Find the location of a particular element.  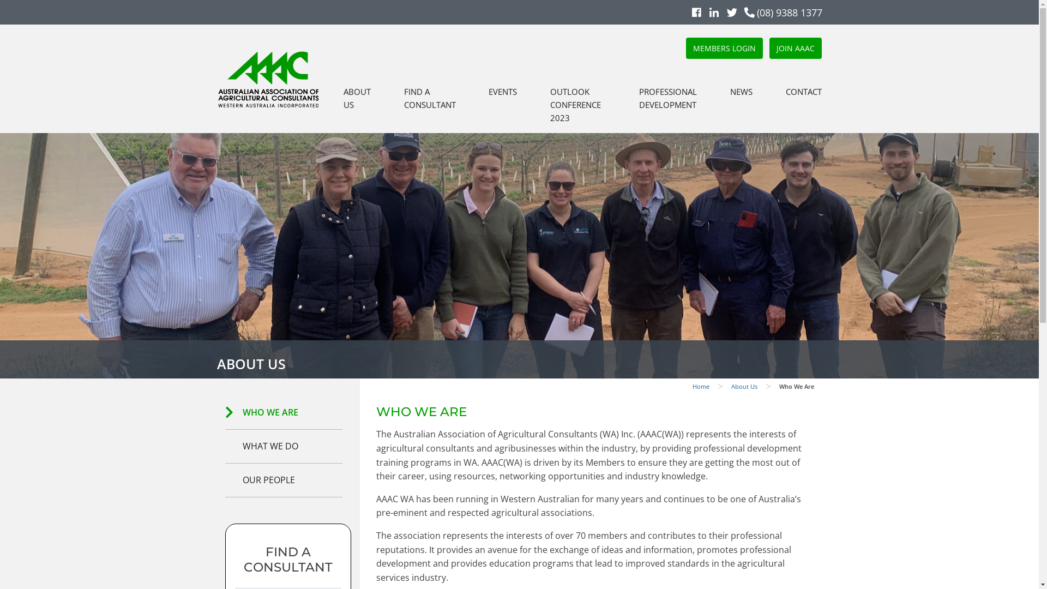

CONTACT is located at coordinates (803, 92).